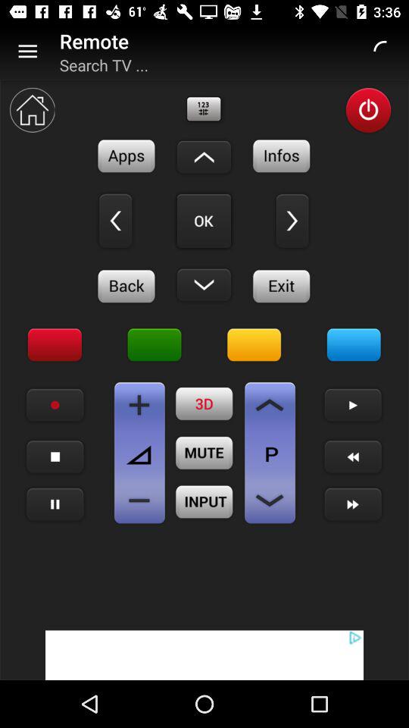 This screenshot has height=728, width=409. What do you see at coordinates (139, 405) in the screenshot?
I see `calculter page` at bounding box center [139, 405].